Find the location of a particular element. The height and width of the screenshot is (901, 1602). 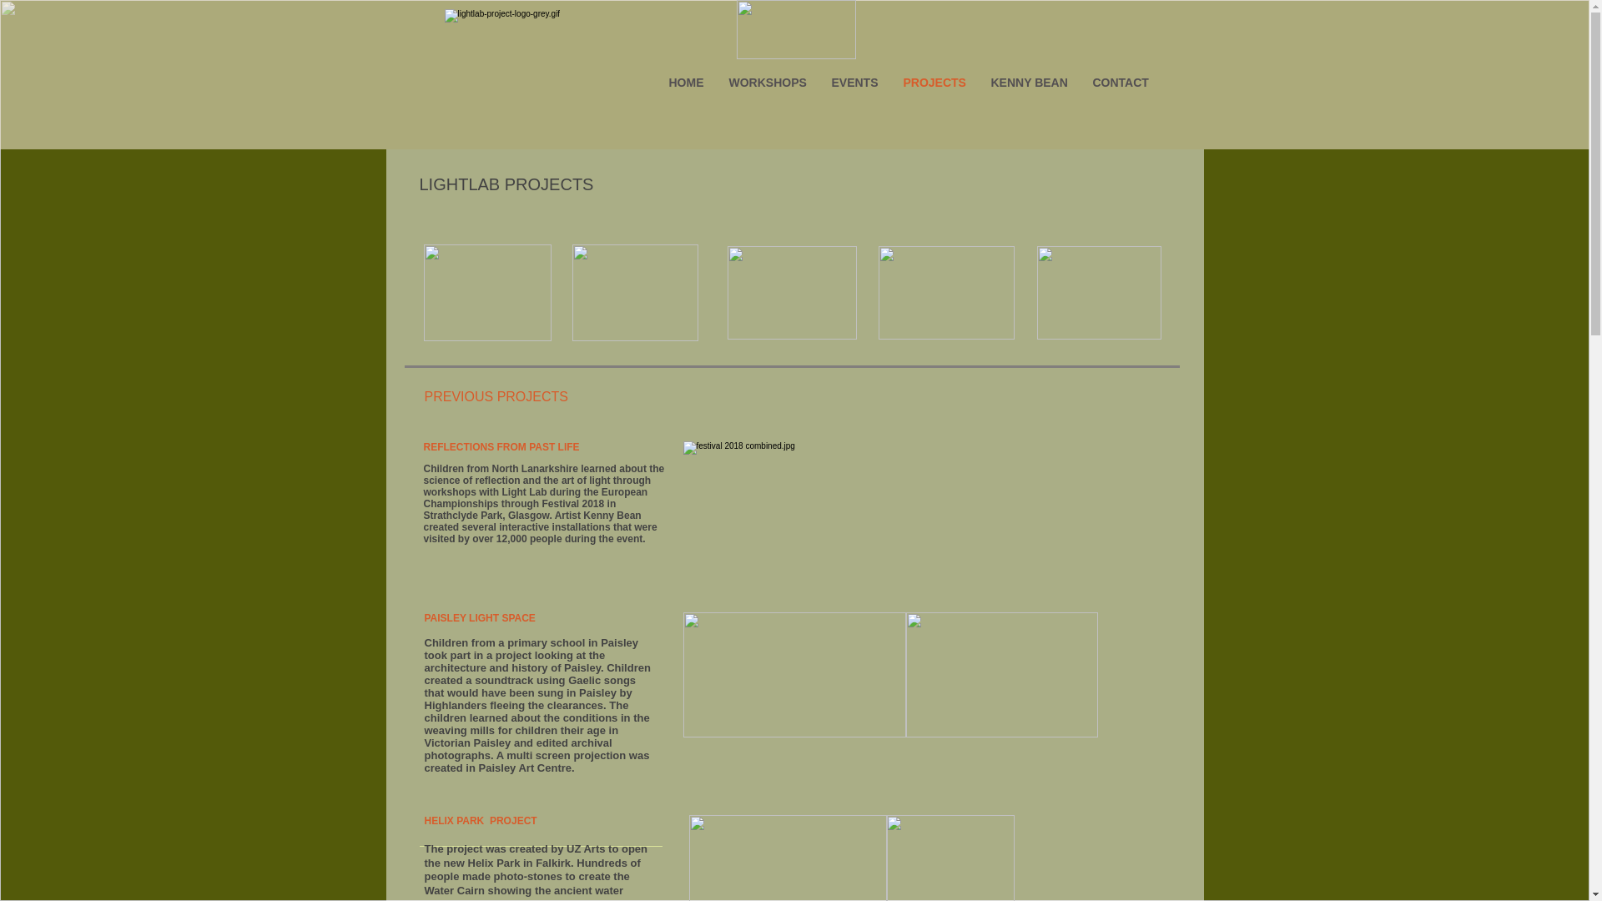

PROJECTS is located at coordinates (934, 82).